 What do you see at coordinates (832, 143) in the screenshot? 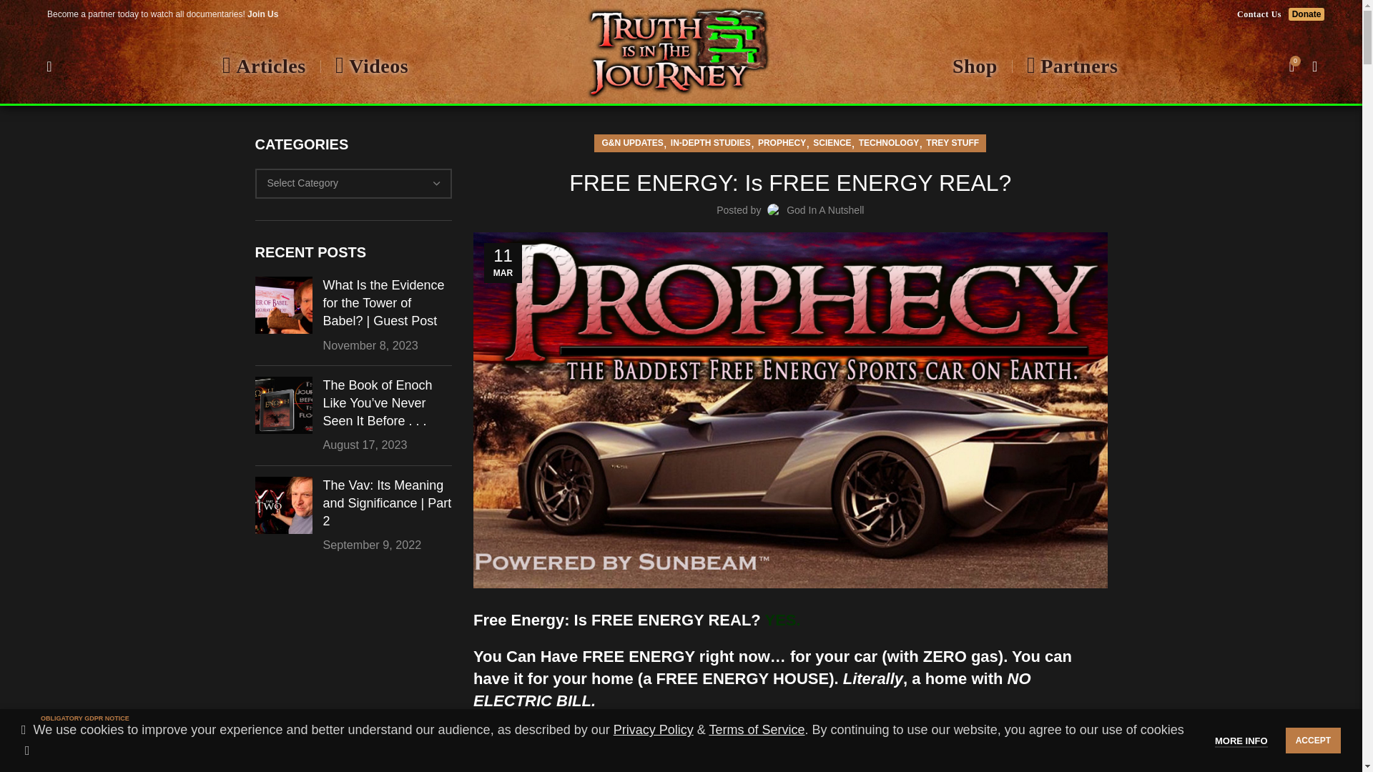
I see `SCIENCE` at bounding box center [832, 143].